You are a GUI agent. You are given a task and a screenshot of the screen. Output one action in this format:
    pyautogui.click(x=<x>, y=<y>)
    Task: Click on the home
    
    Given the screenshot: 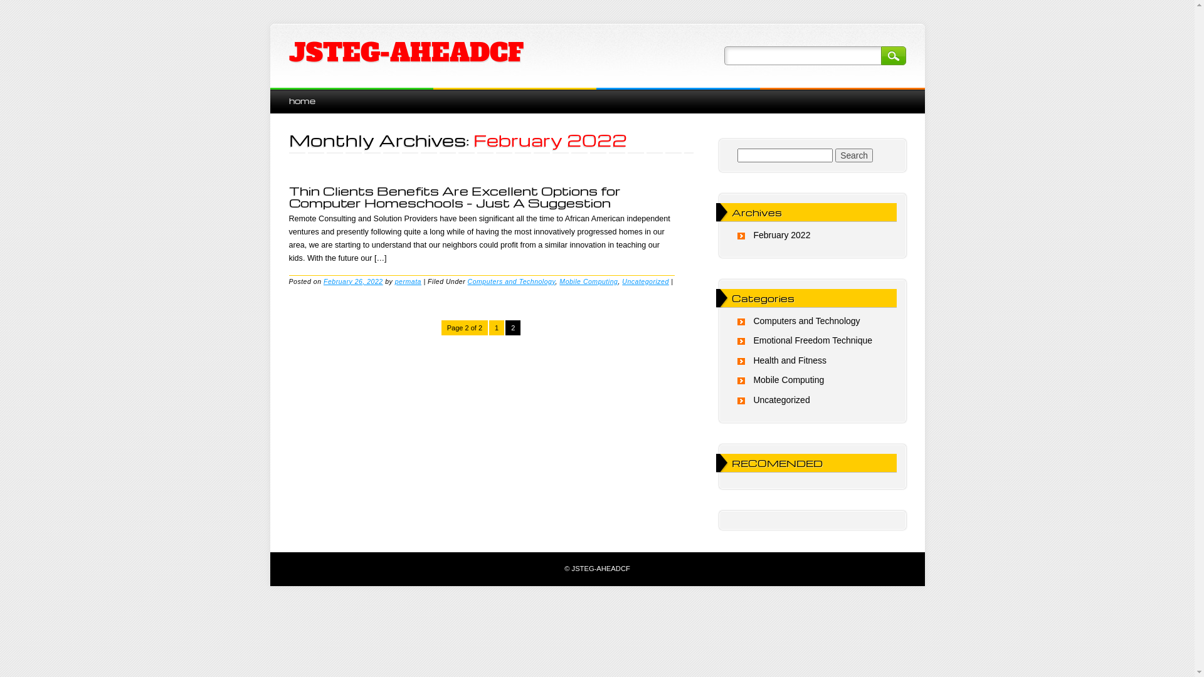 What is the action you would take?
    pyautogui.click(x=302, y=100)
    